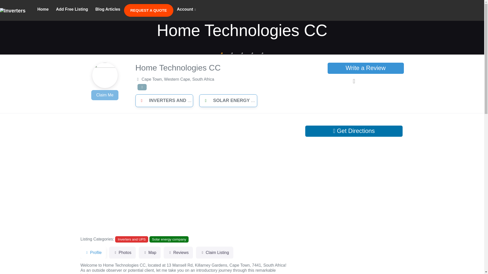  Describe the element at coordinates (169, 239) in the screenshot. I see `Solar energy company` at that location.